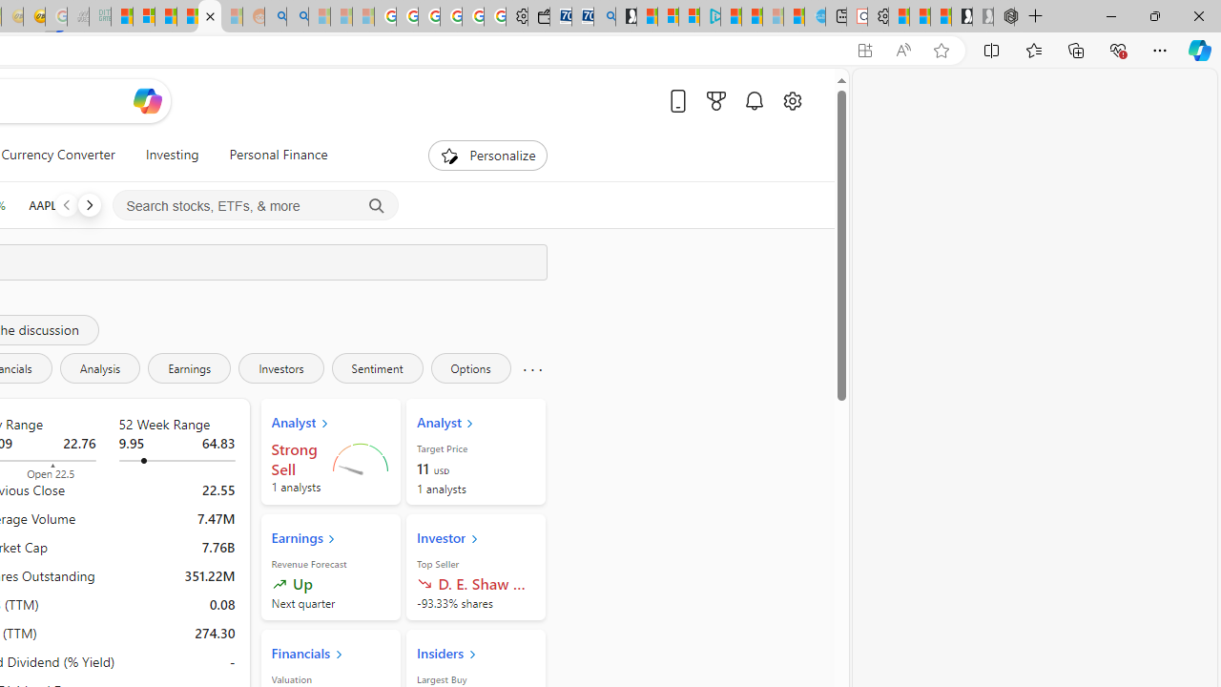  What do you see at coordinates (377, 368) in the screenshot?
I see `Sentiment` at bounding box center [377, 368].